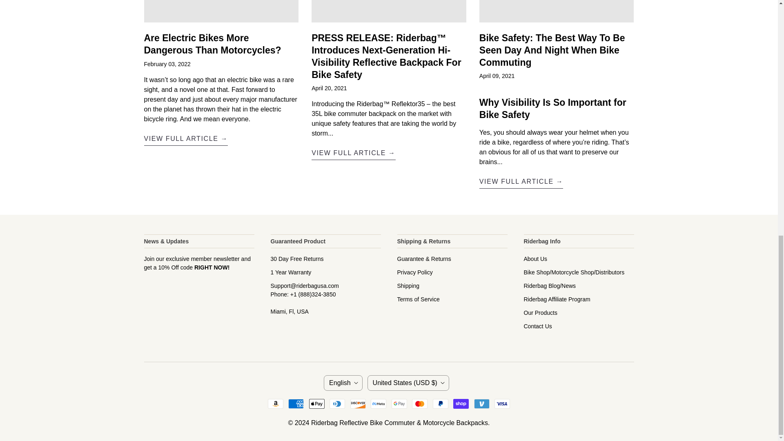  I want to click on Are Electric Bikes More Dangerous Than Motorcycles?, so click(212, 44).